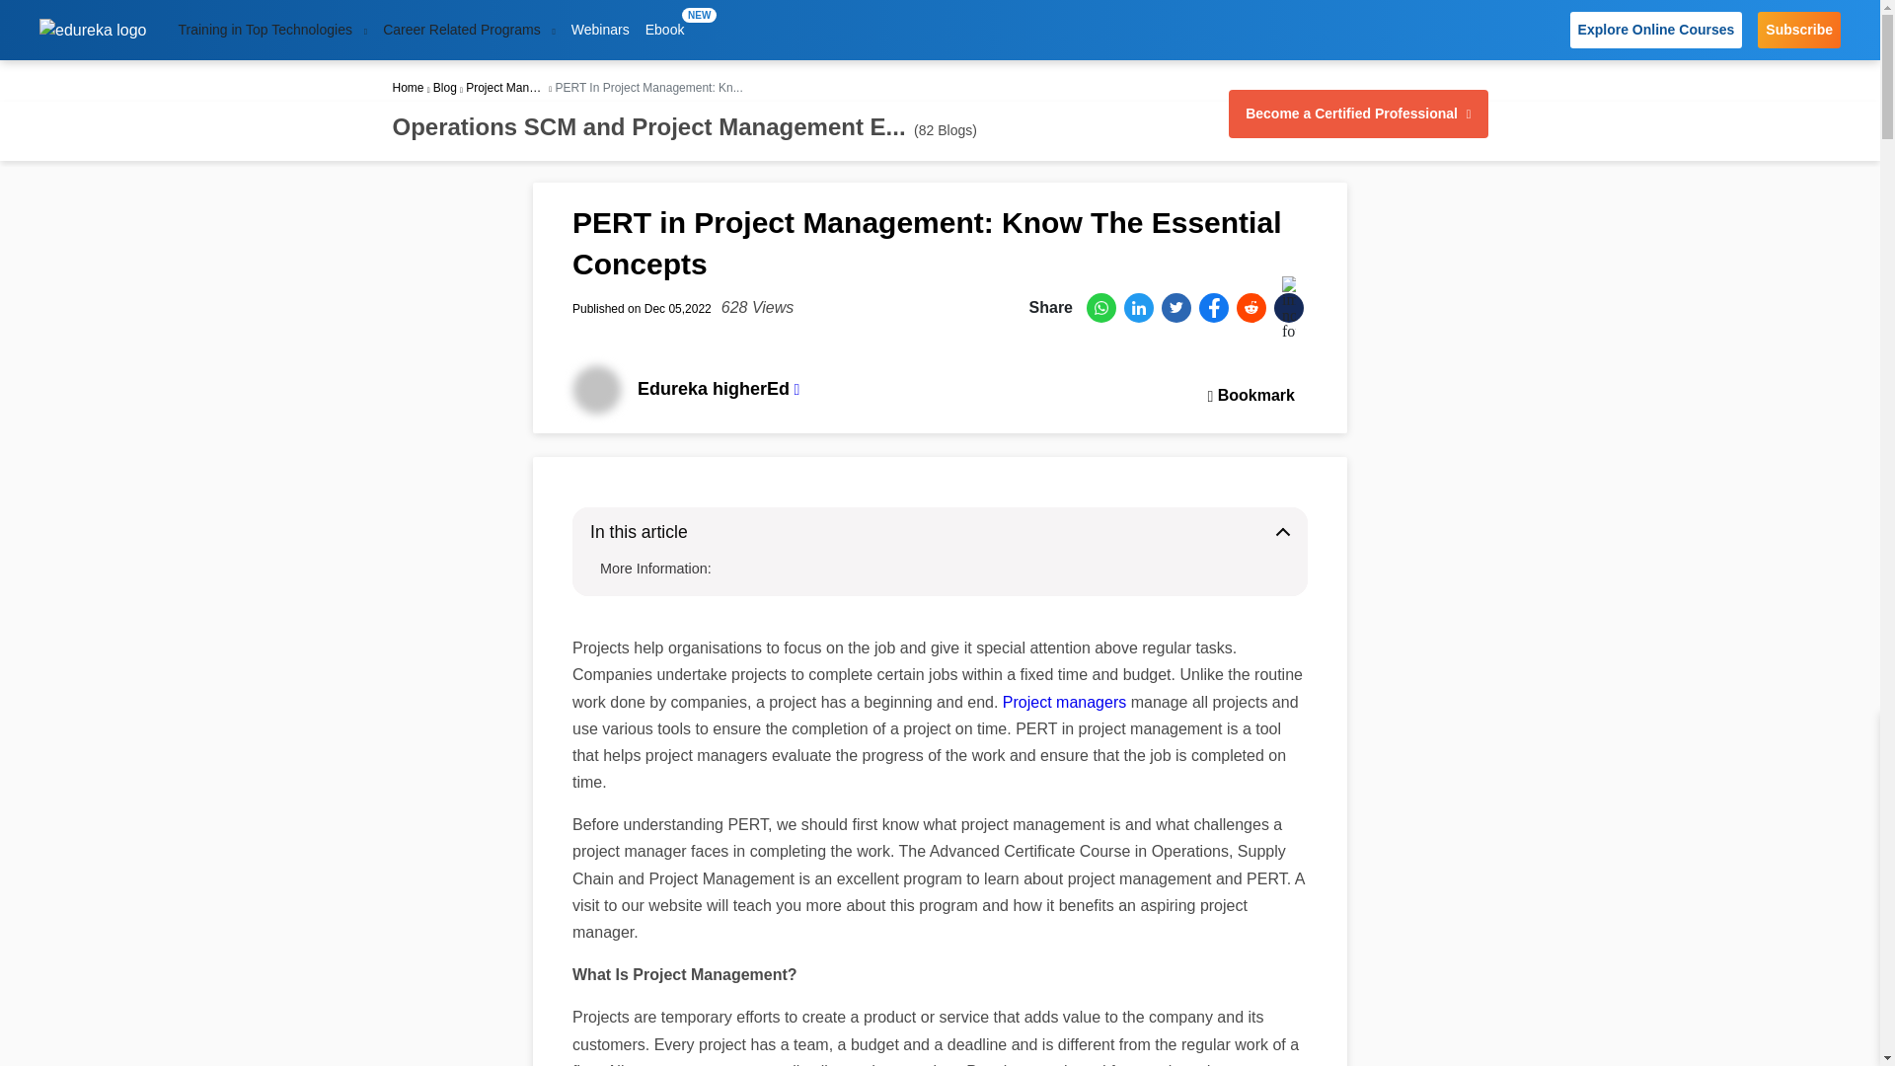 This screenshot has height=1066, width=1895. Describe the element at coordinates (469, 30) in the screenshot. I see `Career Related Programs` at that location.